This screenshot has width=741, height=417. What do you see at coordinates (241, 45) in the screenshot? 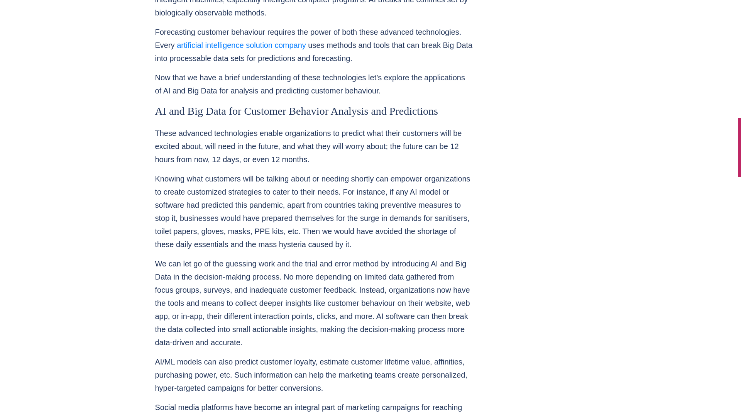
I see `artificial intelligence solution company` at bounding box center [241, 45].